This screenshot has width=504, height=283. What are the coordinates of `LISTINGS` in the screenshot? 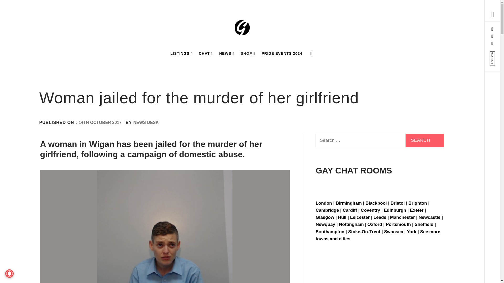 It's located at (181, 53).